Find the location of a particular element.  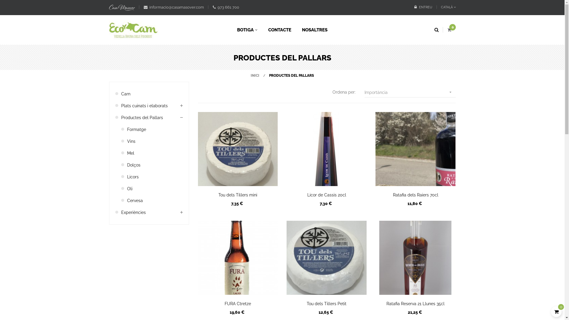

NOSALTRES is located at coordinates (315, 30).